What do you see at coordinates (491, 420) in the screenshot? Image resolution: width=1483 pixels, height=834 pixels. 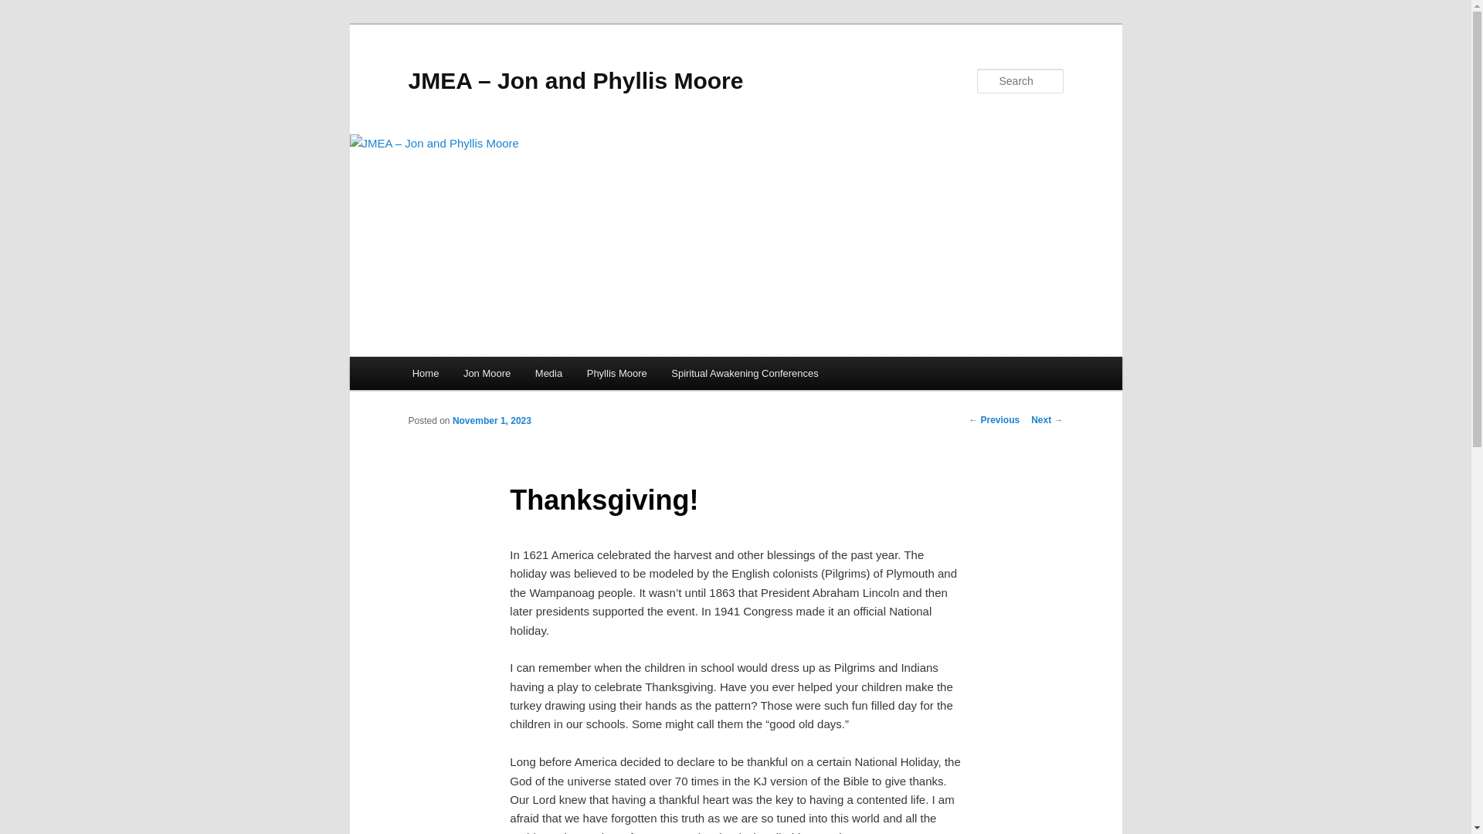 I see `November 1, 2023` at bounding box center [491, 420].